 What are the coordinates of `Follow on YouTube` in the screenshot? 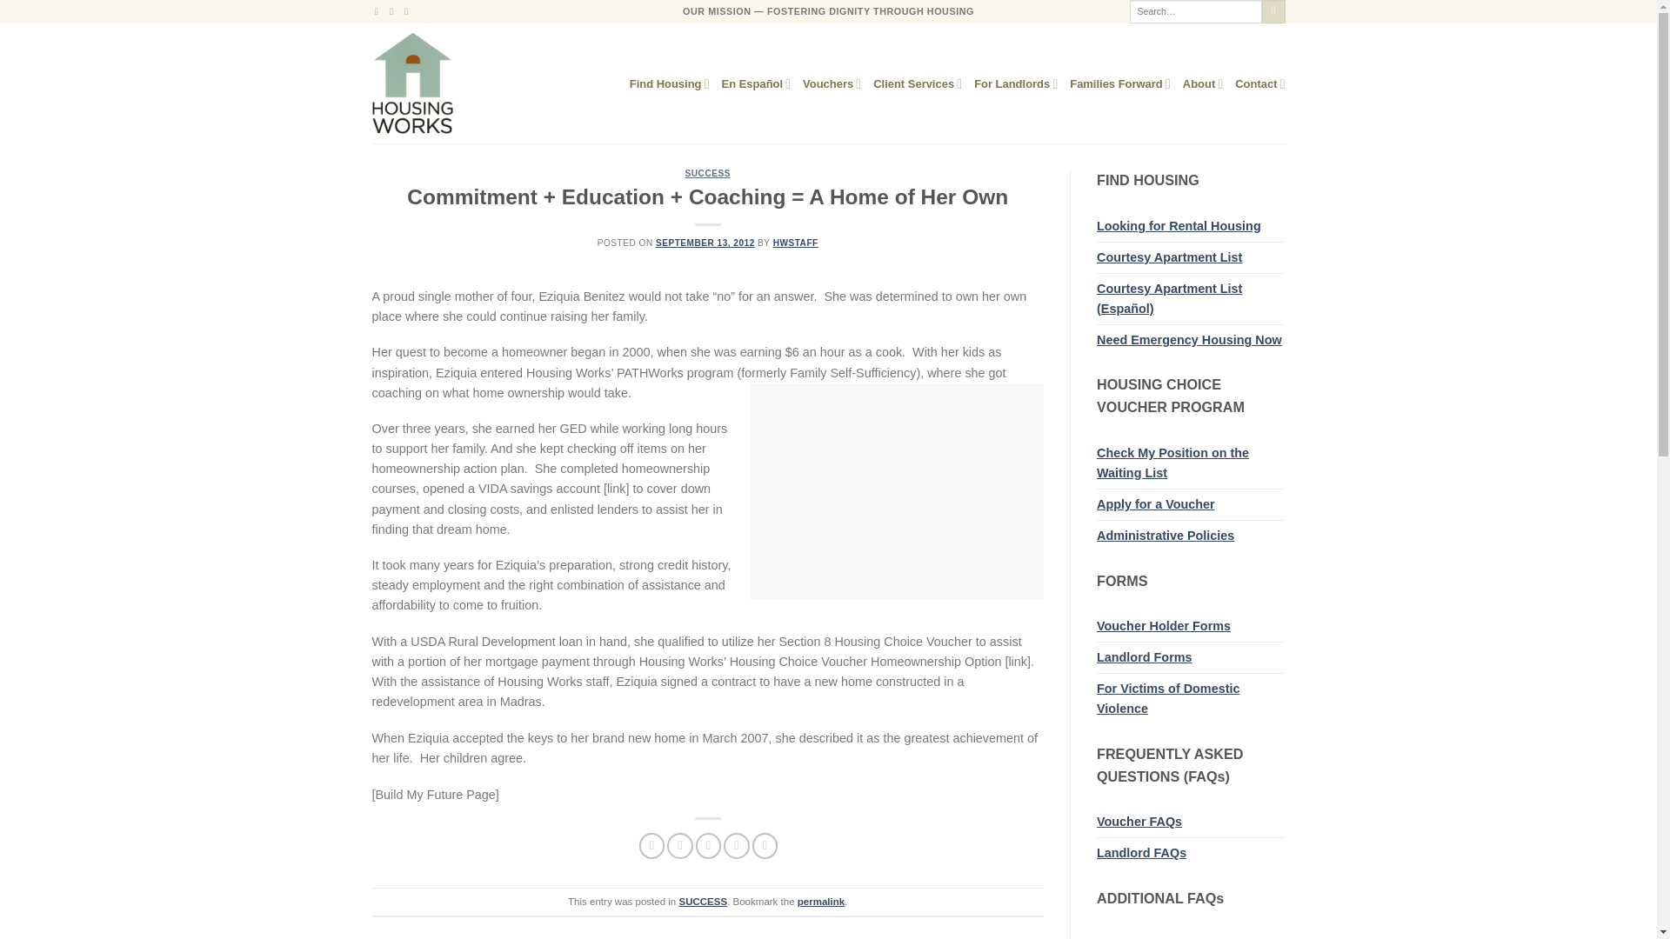 It's located at (409, 10).